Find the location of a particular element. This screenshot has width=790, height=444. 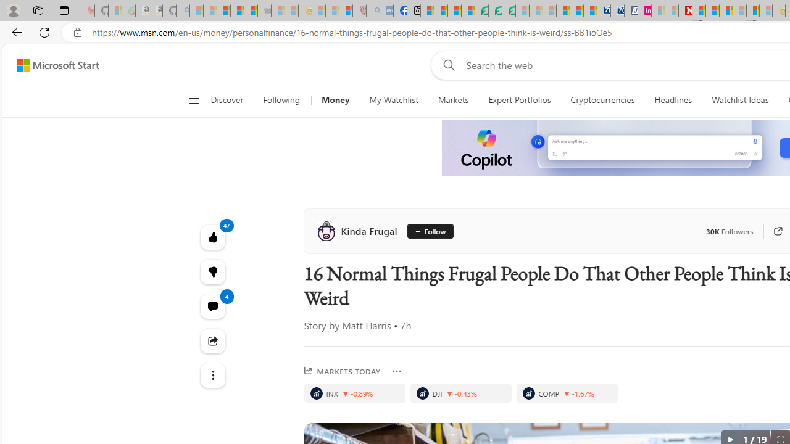

DJI, DOW. Price is 40,712.78. Decreased by -0.43% is located at coordinates (460, 393).